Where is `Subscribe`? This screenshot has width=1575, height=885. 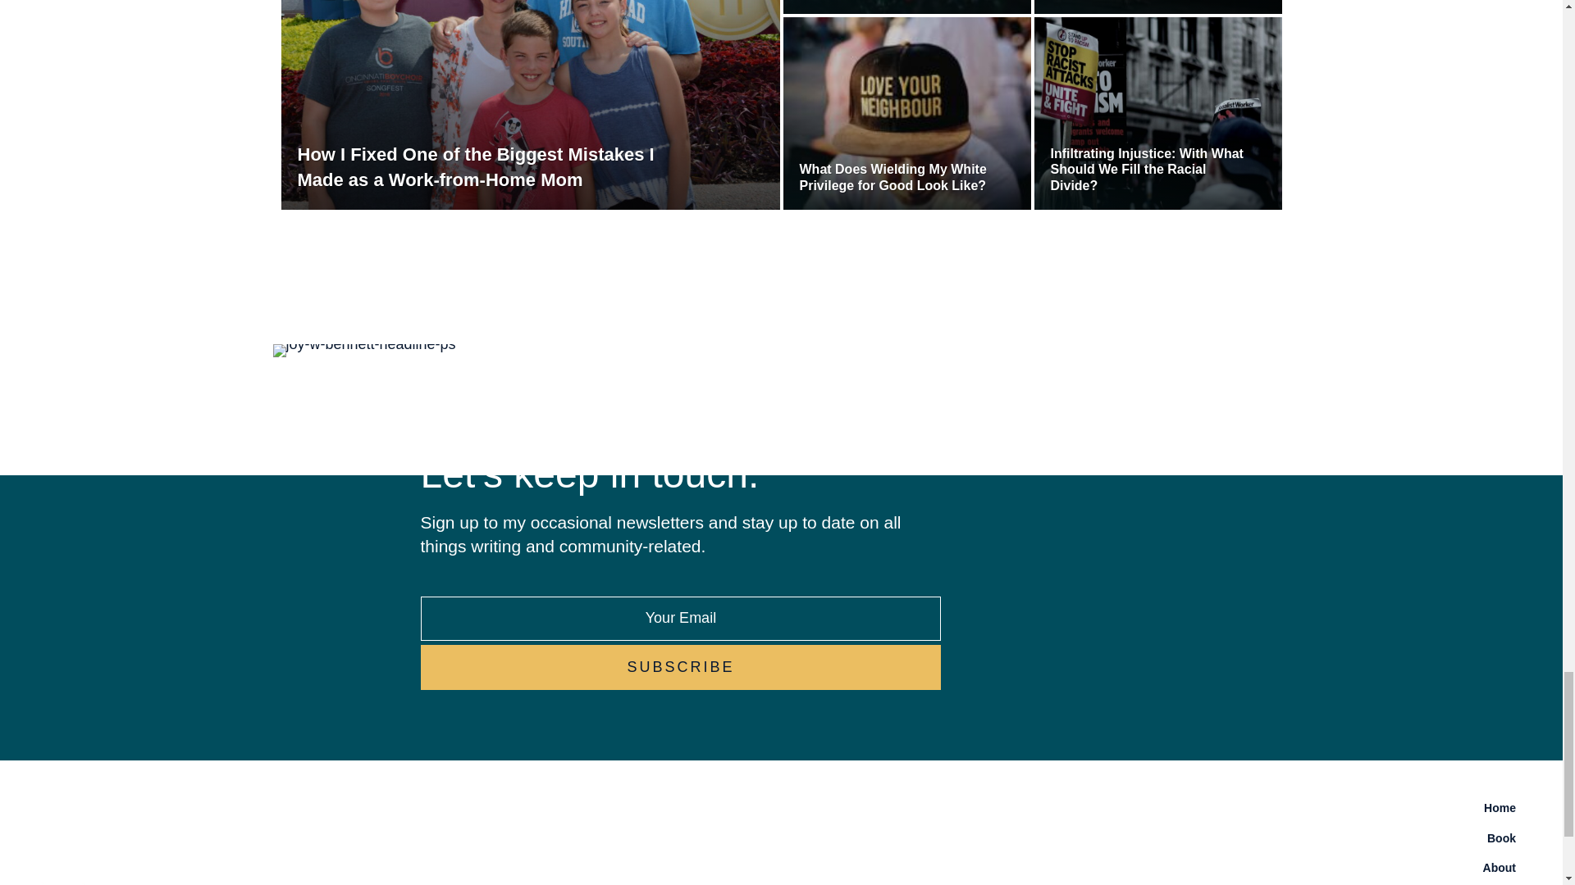 Subscribe is located at coordinates (680, 668).